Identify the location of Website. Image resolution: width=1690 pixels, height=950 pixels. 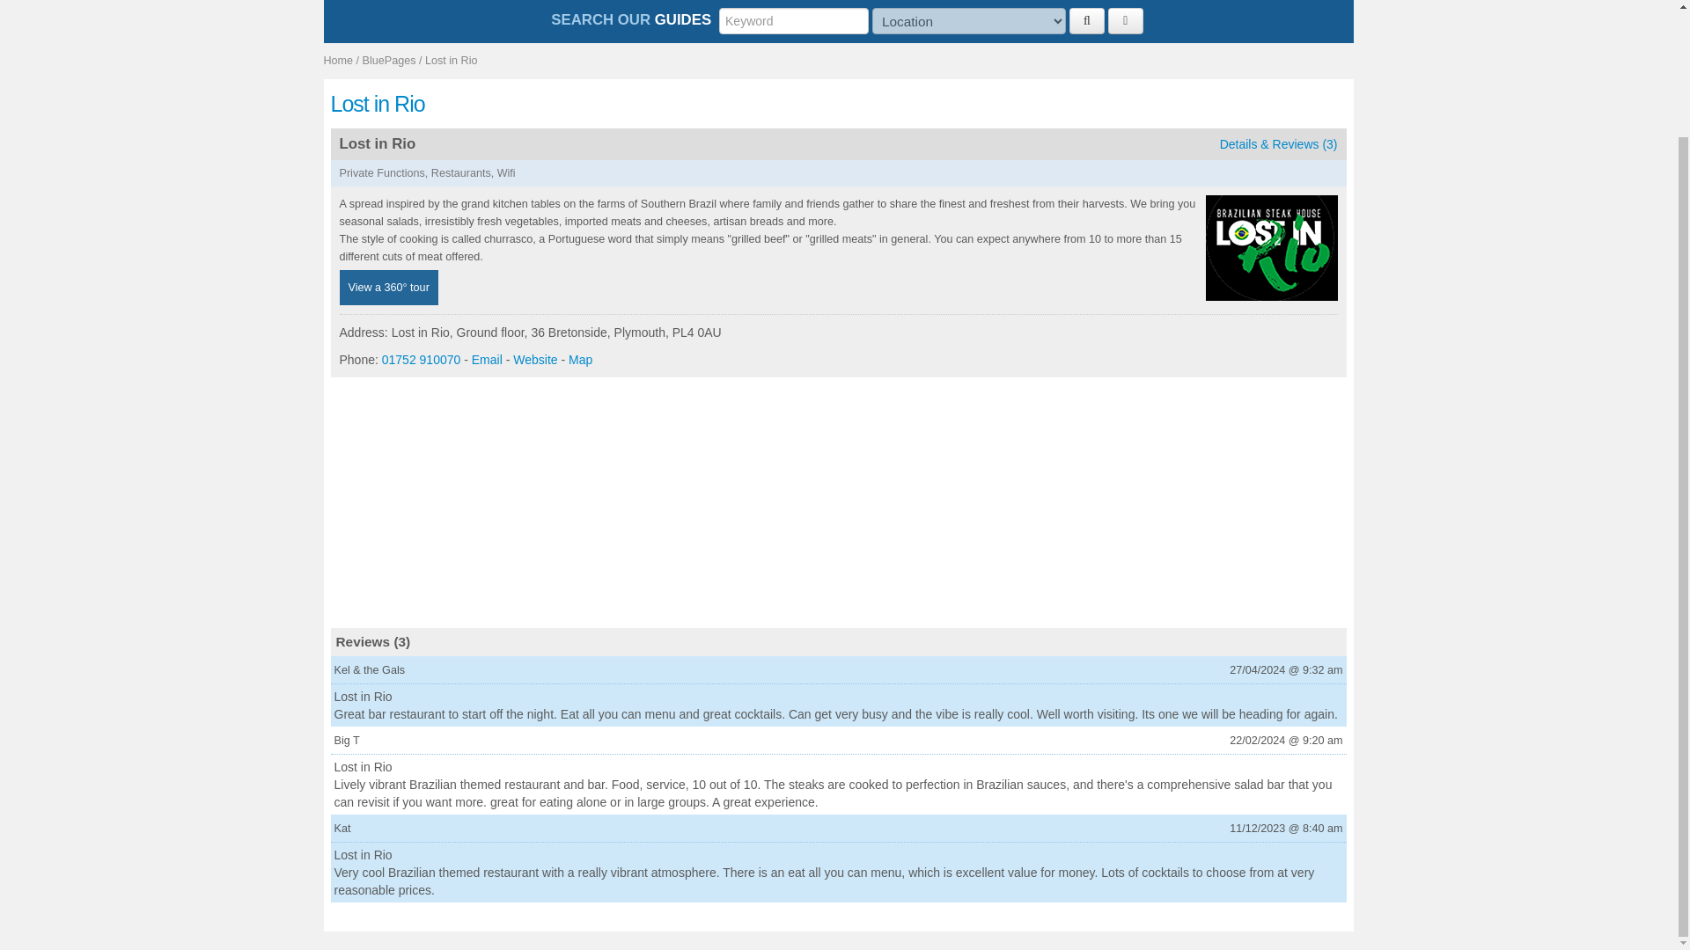
(535, 359).